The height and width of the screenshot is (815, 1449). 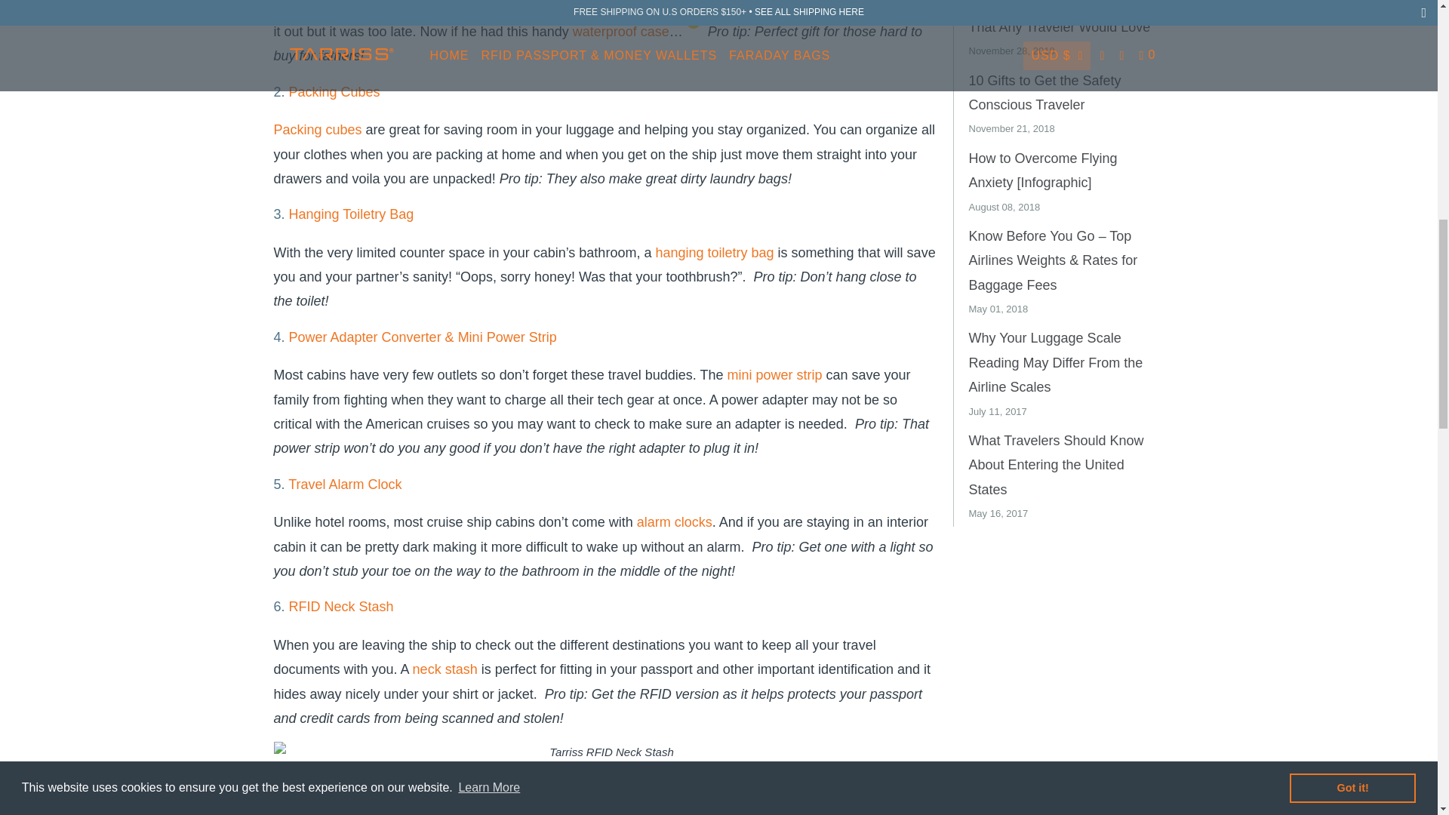 I want to click on Packing Cubes, so click(x=334, y=92).